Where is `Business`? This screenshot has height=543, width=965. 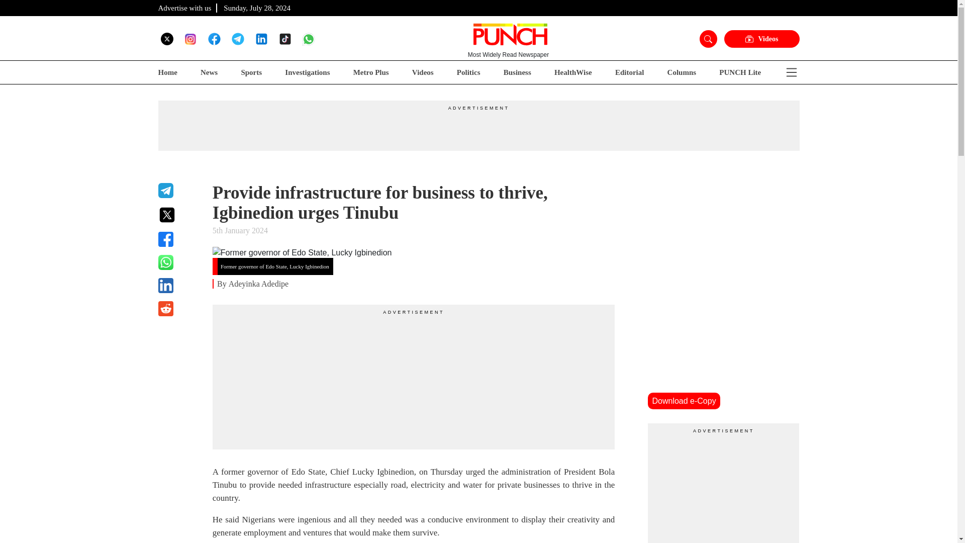 Business is located at coordinates (518, 72).